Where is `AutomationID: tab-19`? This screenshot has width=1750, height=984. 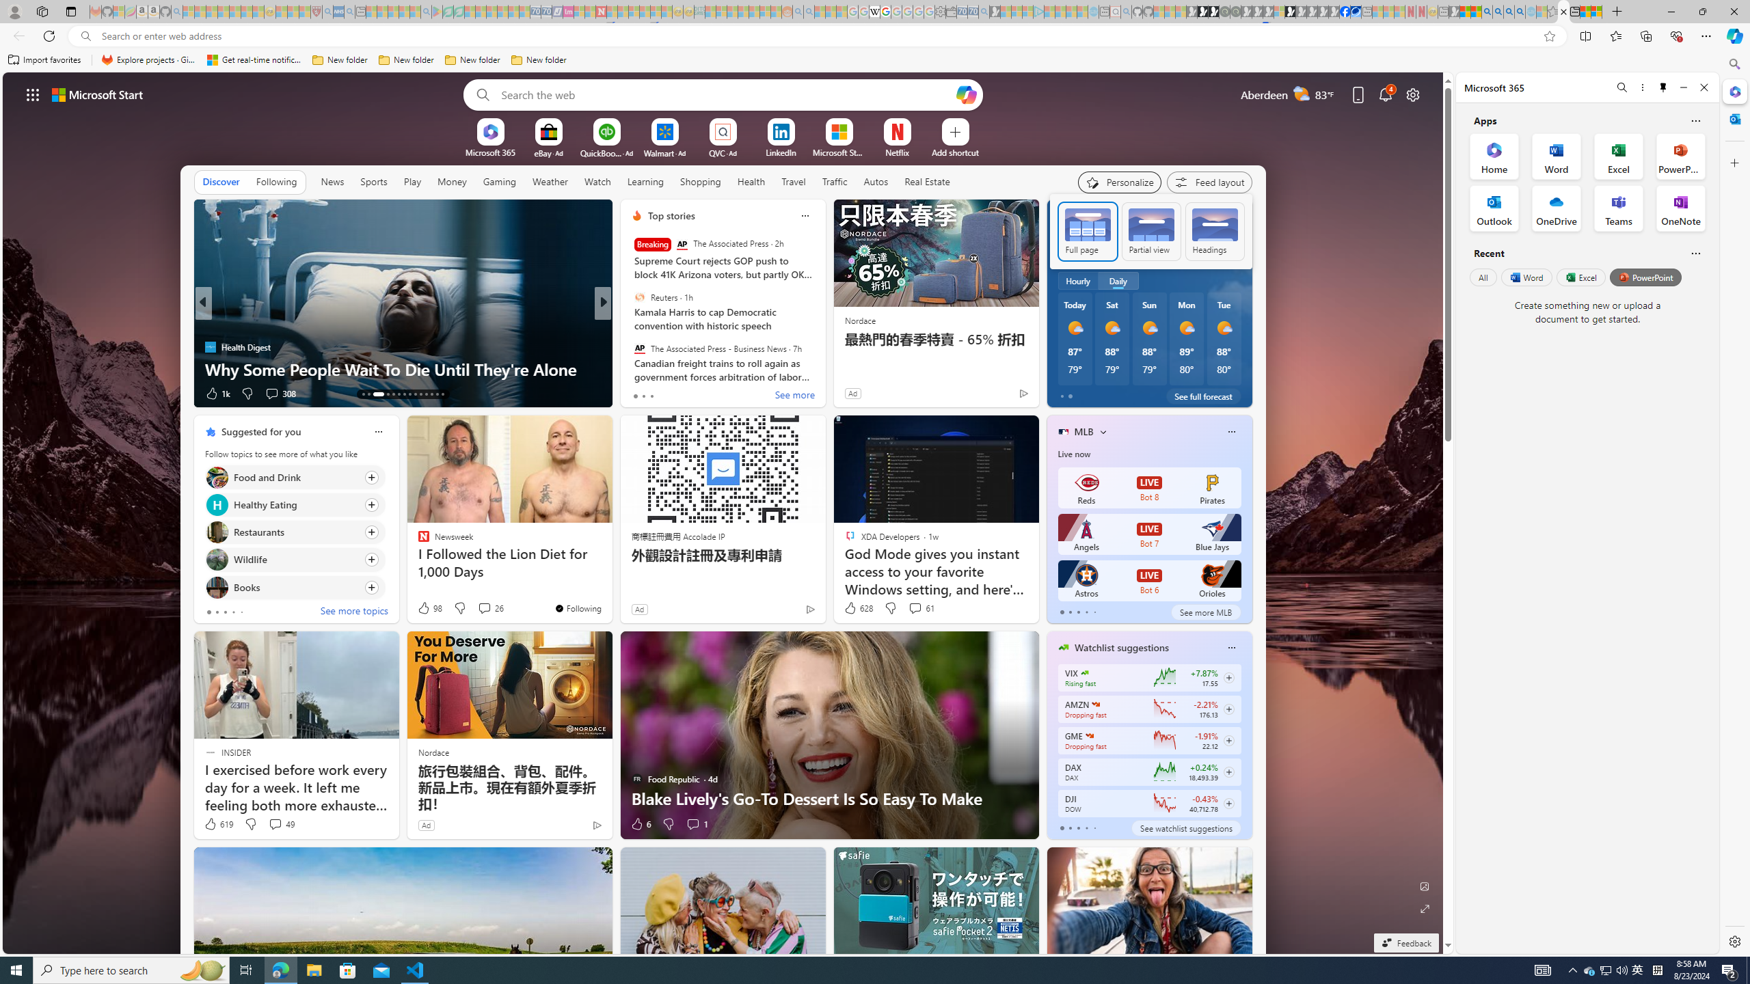
AutomationID: tab-19 is located at coordinates (404, 394).